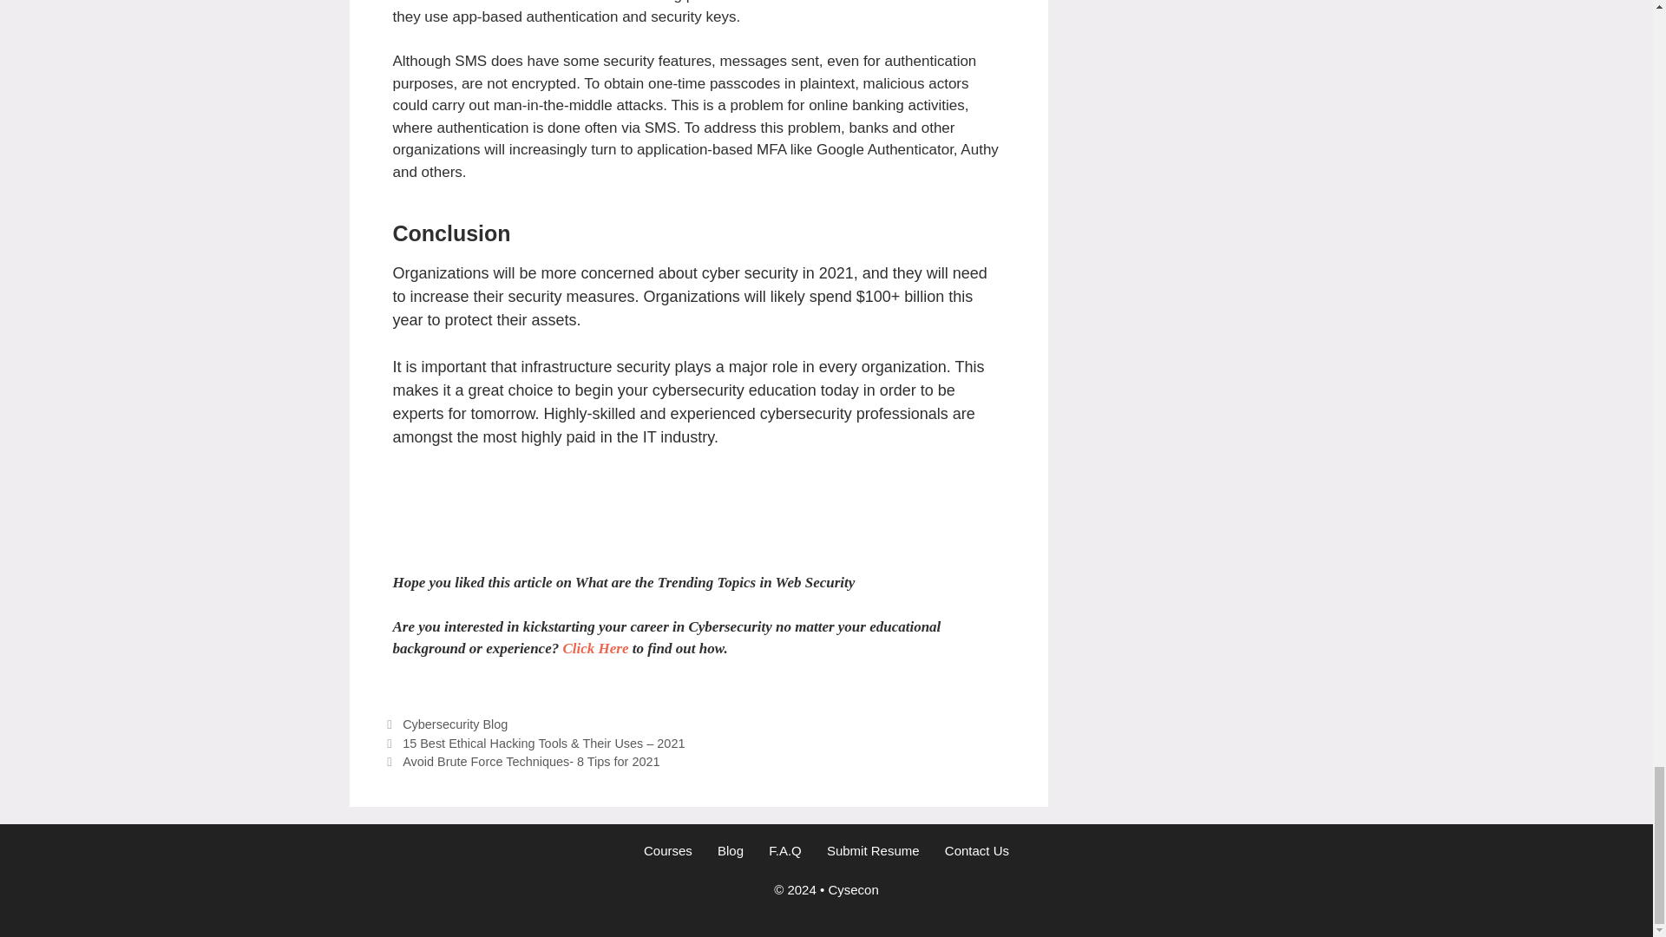 The image size is (1666, 937). Describe the element at coordinates (531, 762) in the screenshot. I see `Avoid Brute Force Techniques- 8 Tips for 2021` at that location.